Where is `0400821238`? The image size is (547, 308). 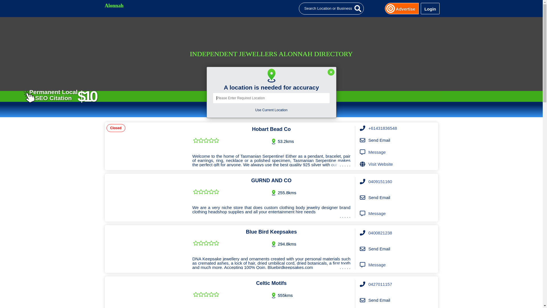
0400821238 is located at coordinates (380, 233).